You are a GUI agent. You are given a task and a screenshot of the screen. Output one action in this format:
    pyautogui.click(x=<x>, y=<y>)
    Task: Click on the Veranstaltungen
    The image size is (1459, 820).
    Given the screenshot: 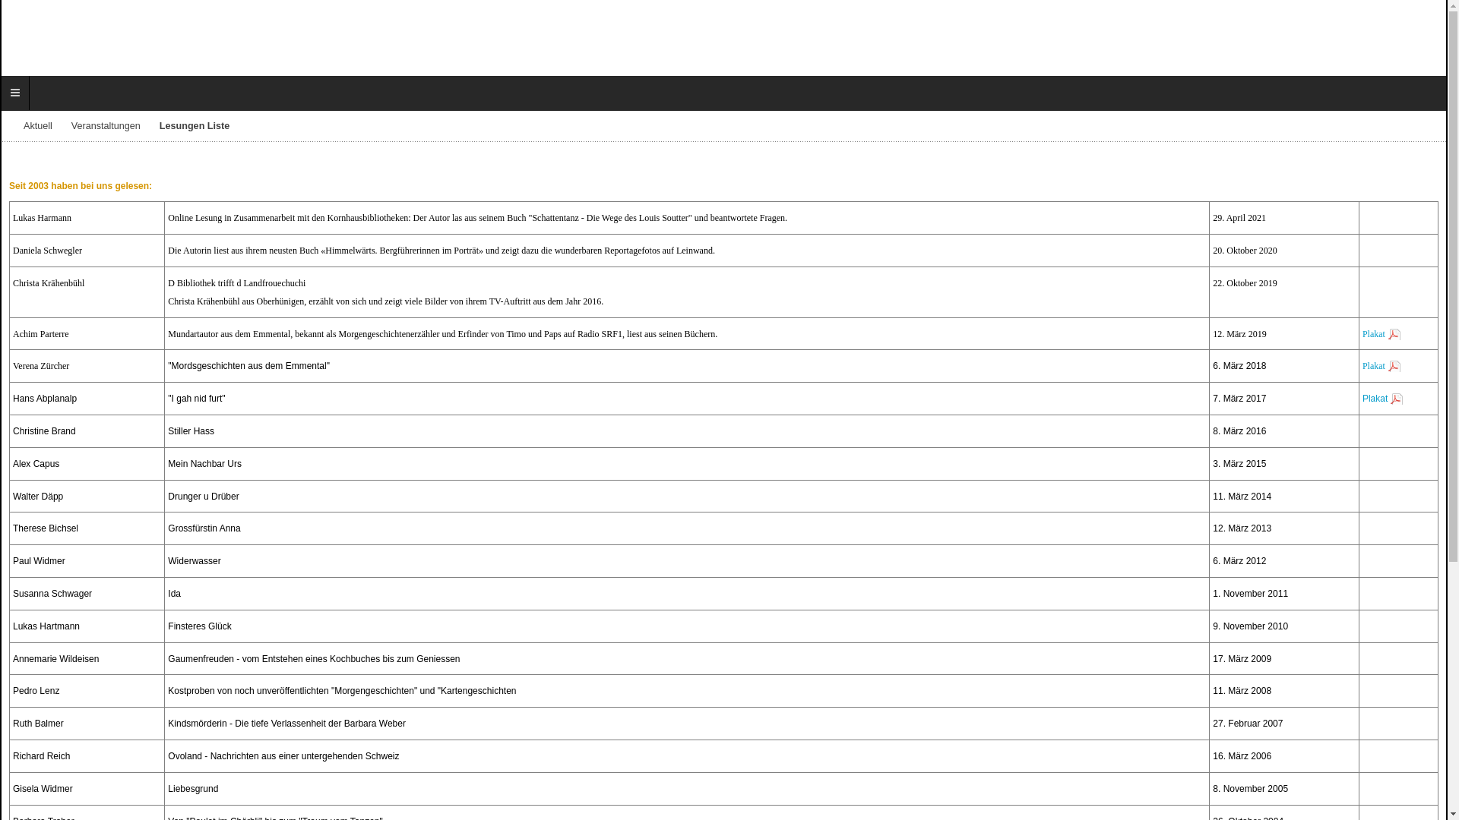 What is the action you would take?
    pyautogui.click(x=116, y=126)
    